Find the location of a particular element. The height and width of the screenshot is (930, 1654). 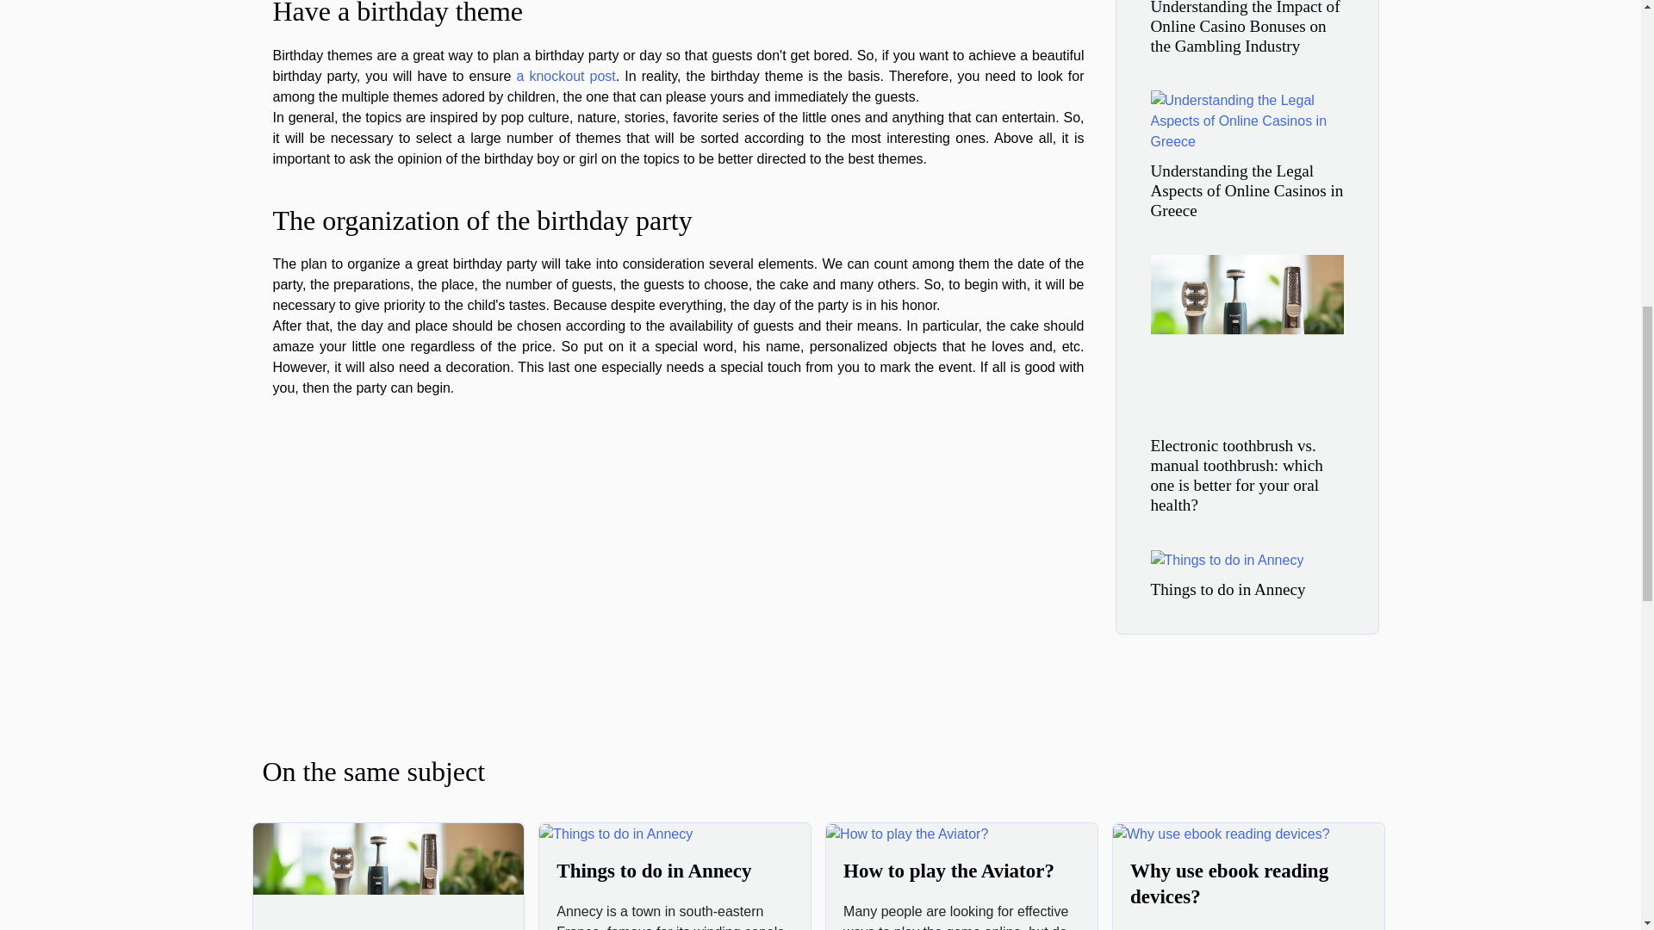

Things to do in Annecy is located at coordinates (1228, 589).